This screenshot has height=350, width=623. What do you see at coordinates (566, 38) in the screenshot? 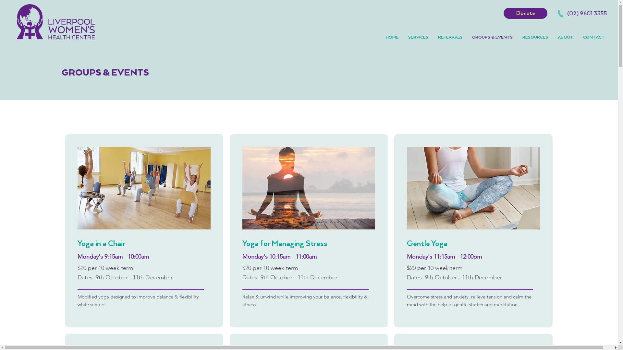
I see `ABOUT` at bounding box center [566, 38].